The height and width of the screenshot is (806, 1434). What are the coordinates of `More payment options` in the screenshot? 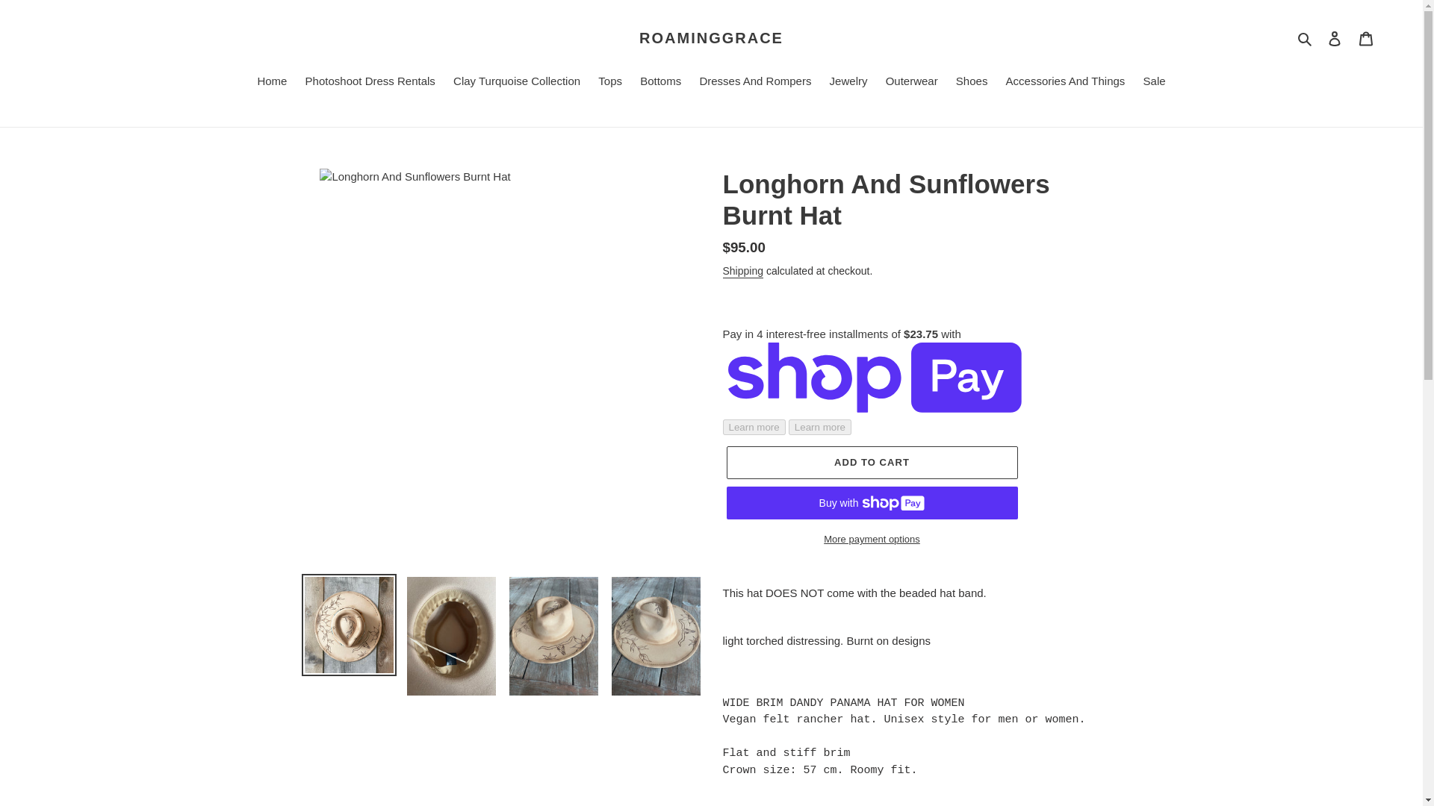 It's located at (871, 539).